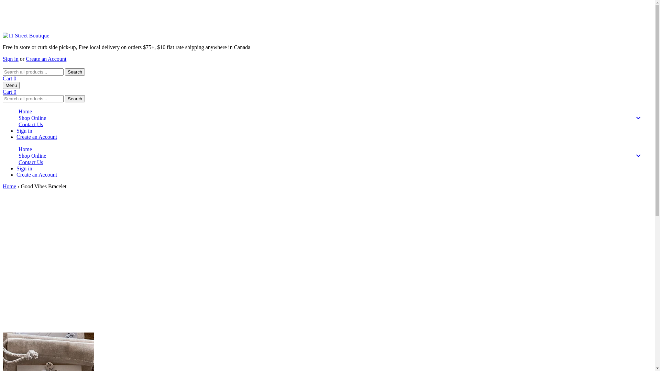  I want to click on Create an Account, so click(37, 175).